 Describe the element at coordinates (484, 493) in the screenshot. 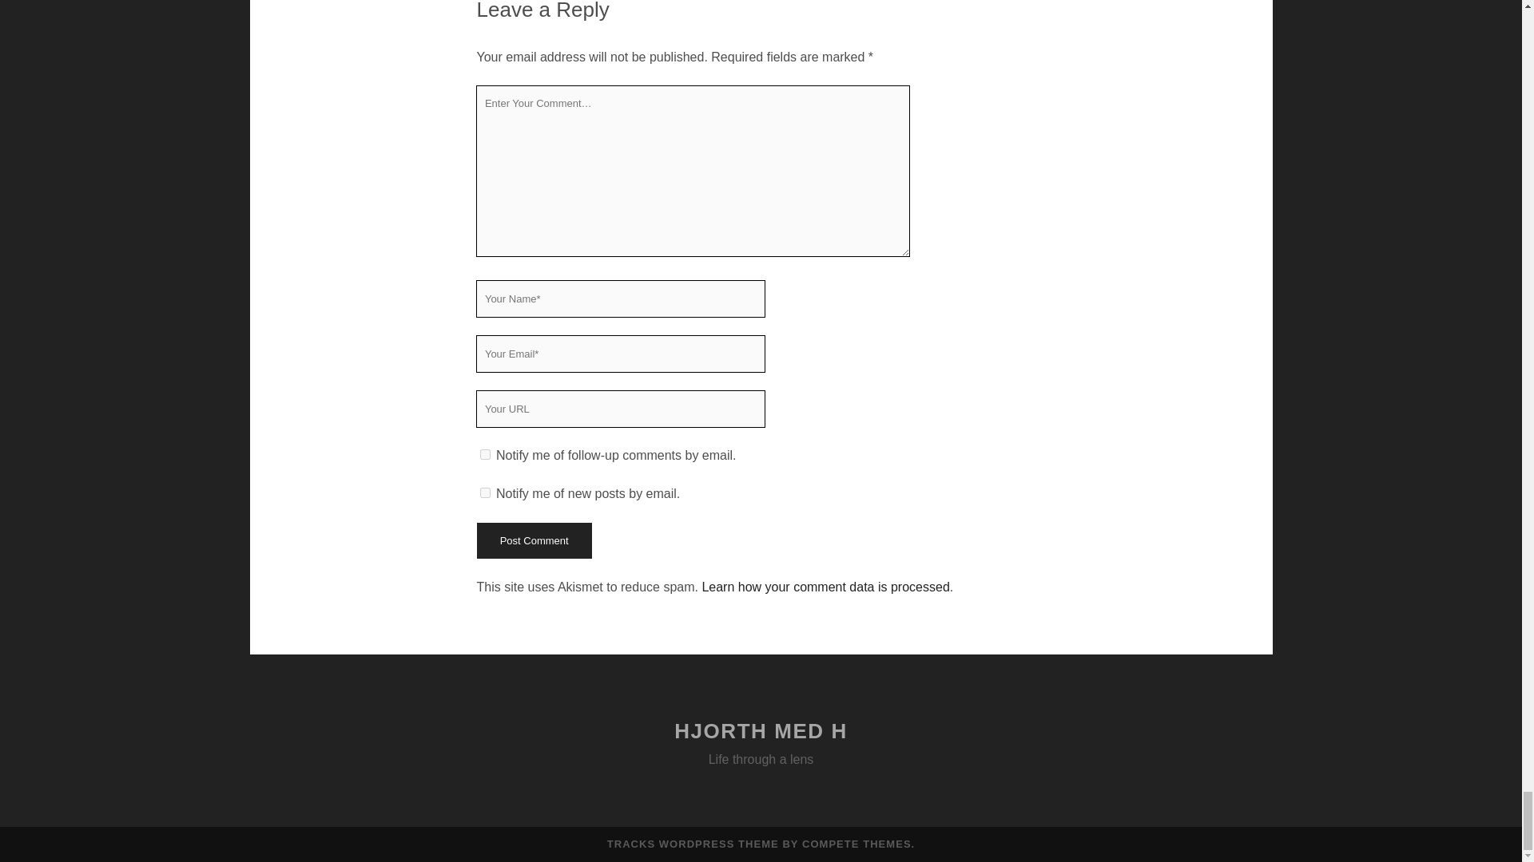

I see `subscribe` at that location.